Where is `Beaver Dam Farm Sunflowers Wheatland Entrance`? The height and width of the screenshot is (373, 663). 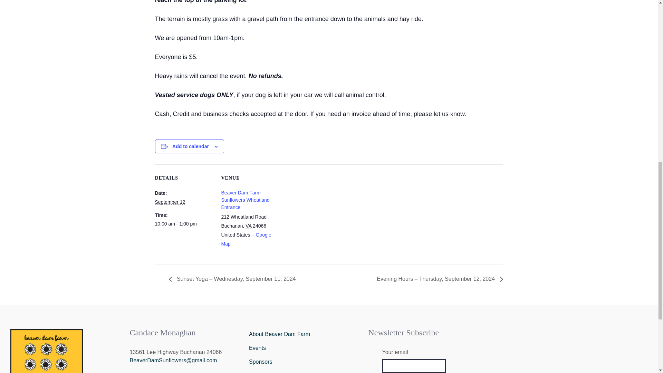 Beaver Dam Farm Sunflowers Wheatland Entrance is located at coordinates (245, 200).